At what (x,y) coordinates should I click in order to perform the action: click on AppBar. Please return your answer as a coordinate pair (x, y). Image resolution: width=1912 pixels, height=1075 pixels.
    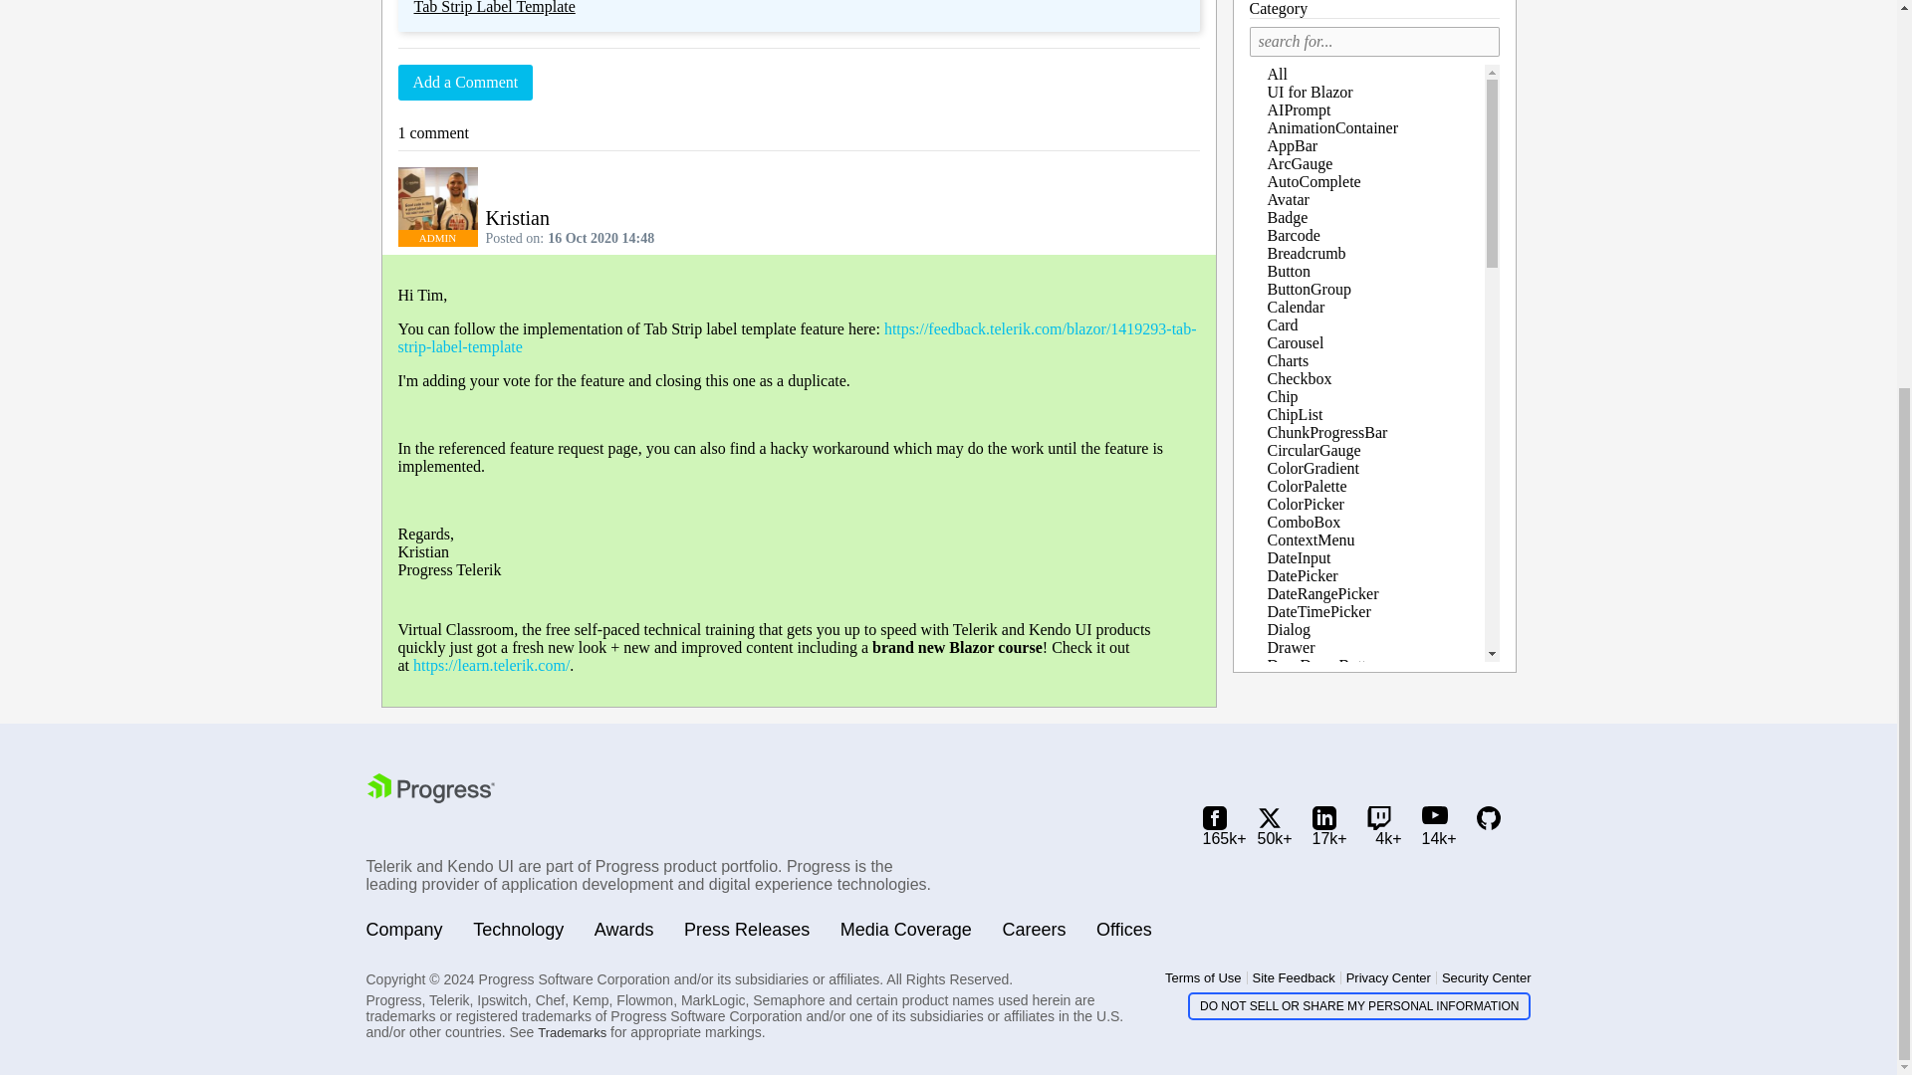
    Looking at the image, I should click on (1291, 145).